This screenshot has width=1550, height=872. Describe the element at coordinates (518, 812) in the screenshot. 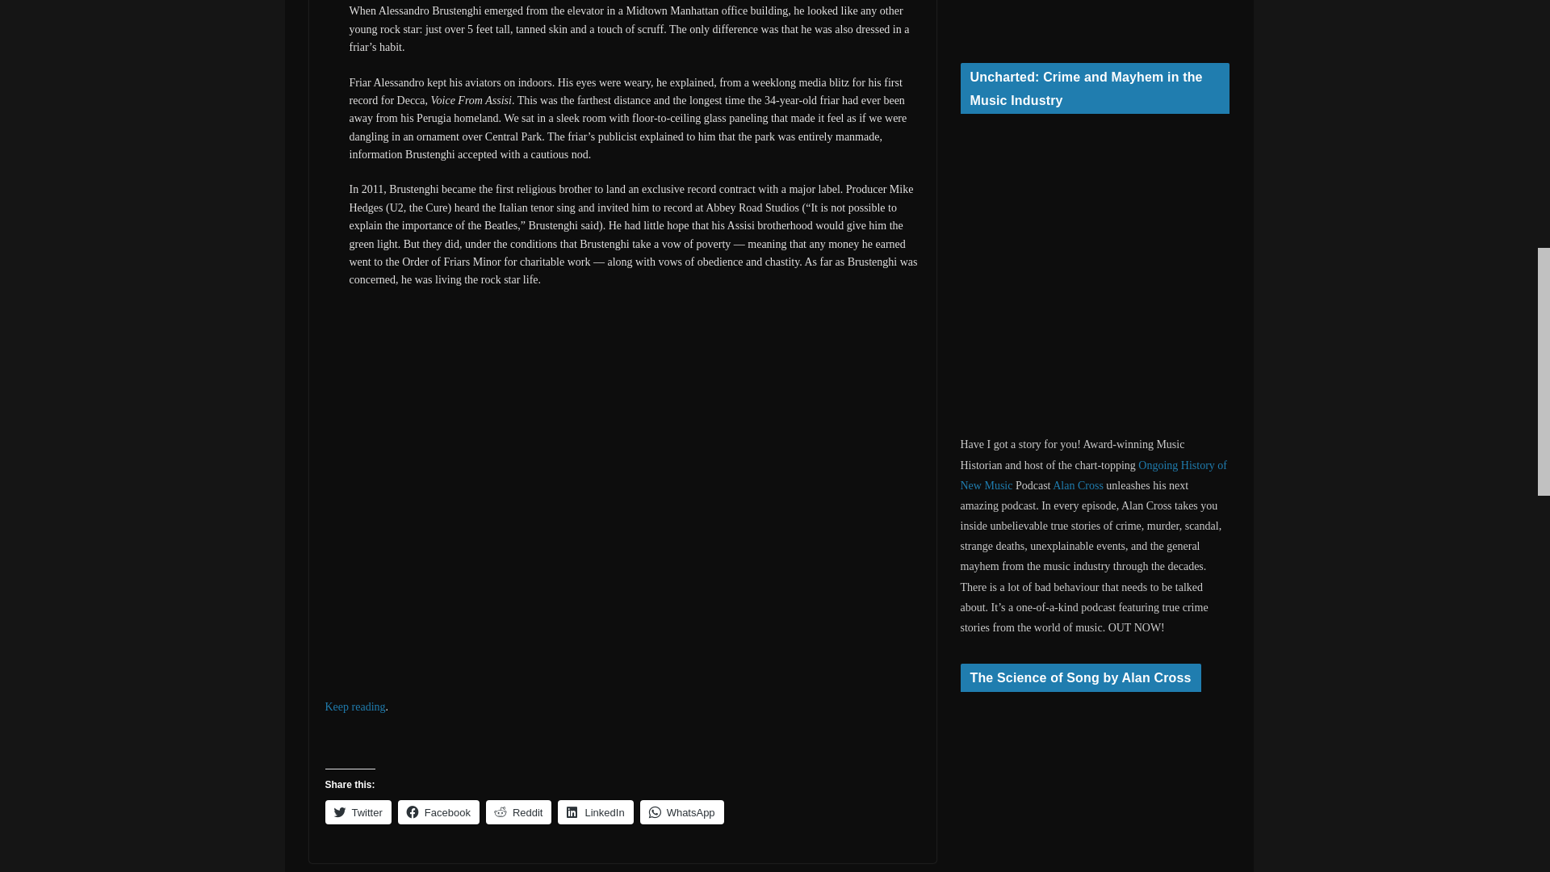

I see `Click to share on Reddit` at that location.